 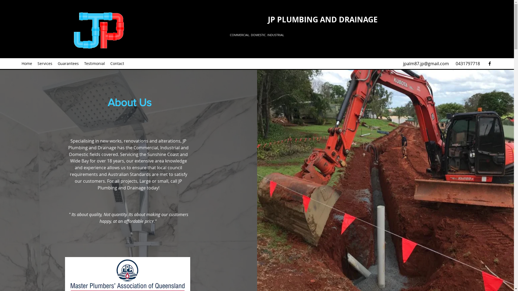 What do you see at coordinates (94, 64) in the screenshot?
I see `Testimonial` at bounding box center [94, 64].